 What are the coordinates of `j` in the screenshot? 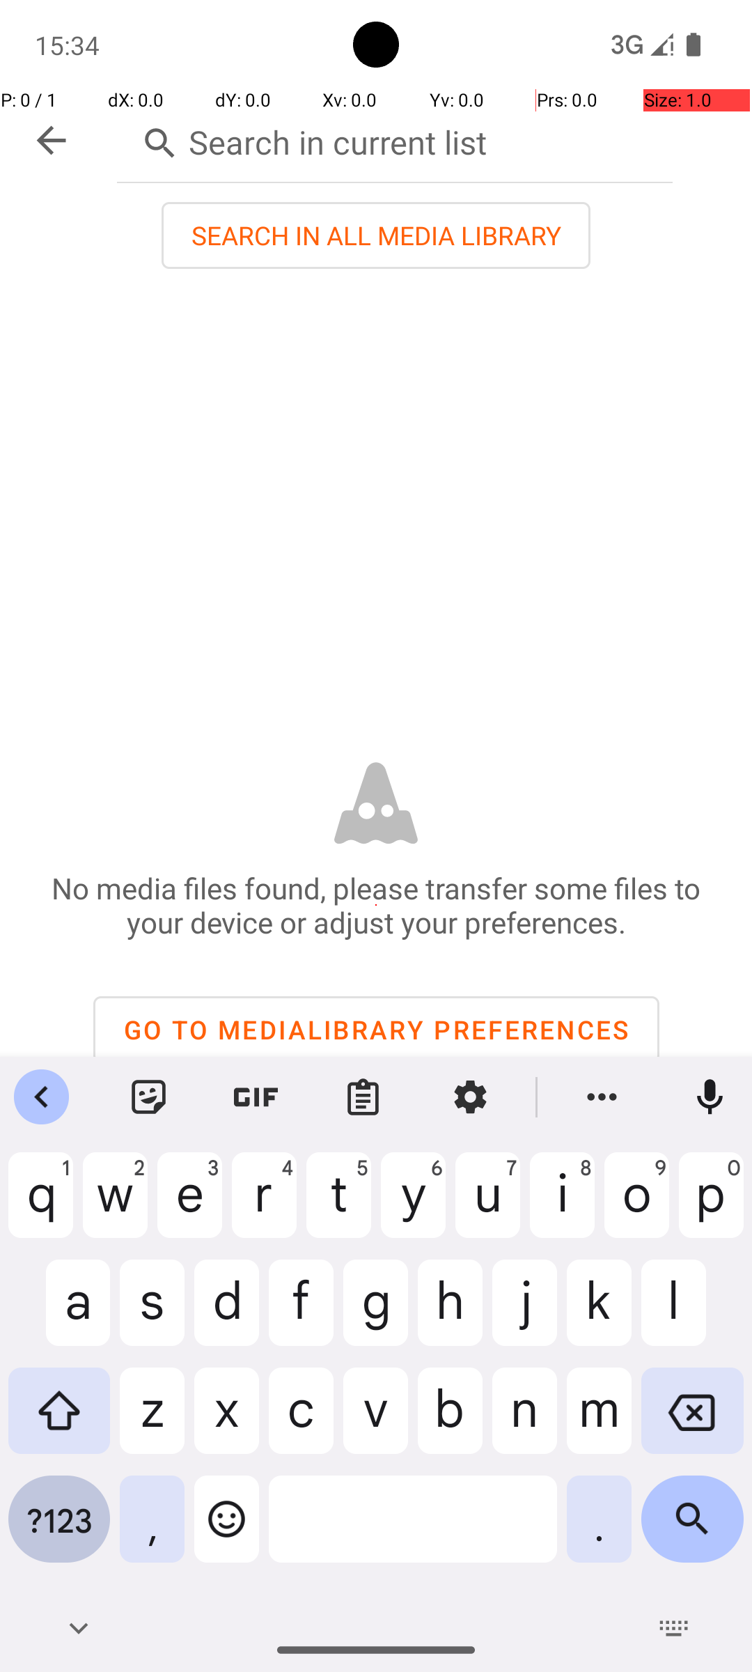 It's located at (525, 1314).